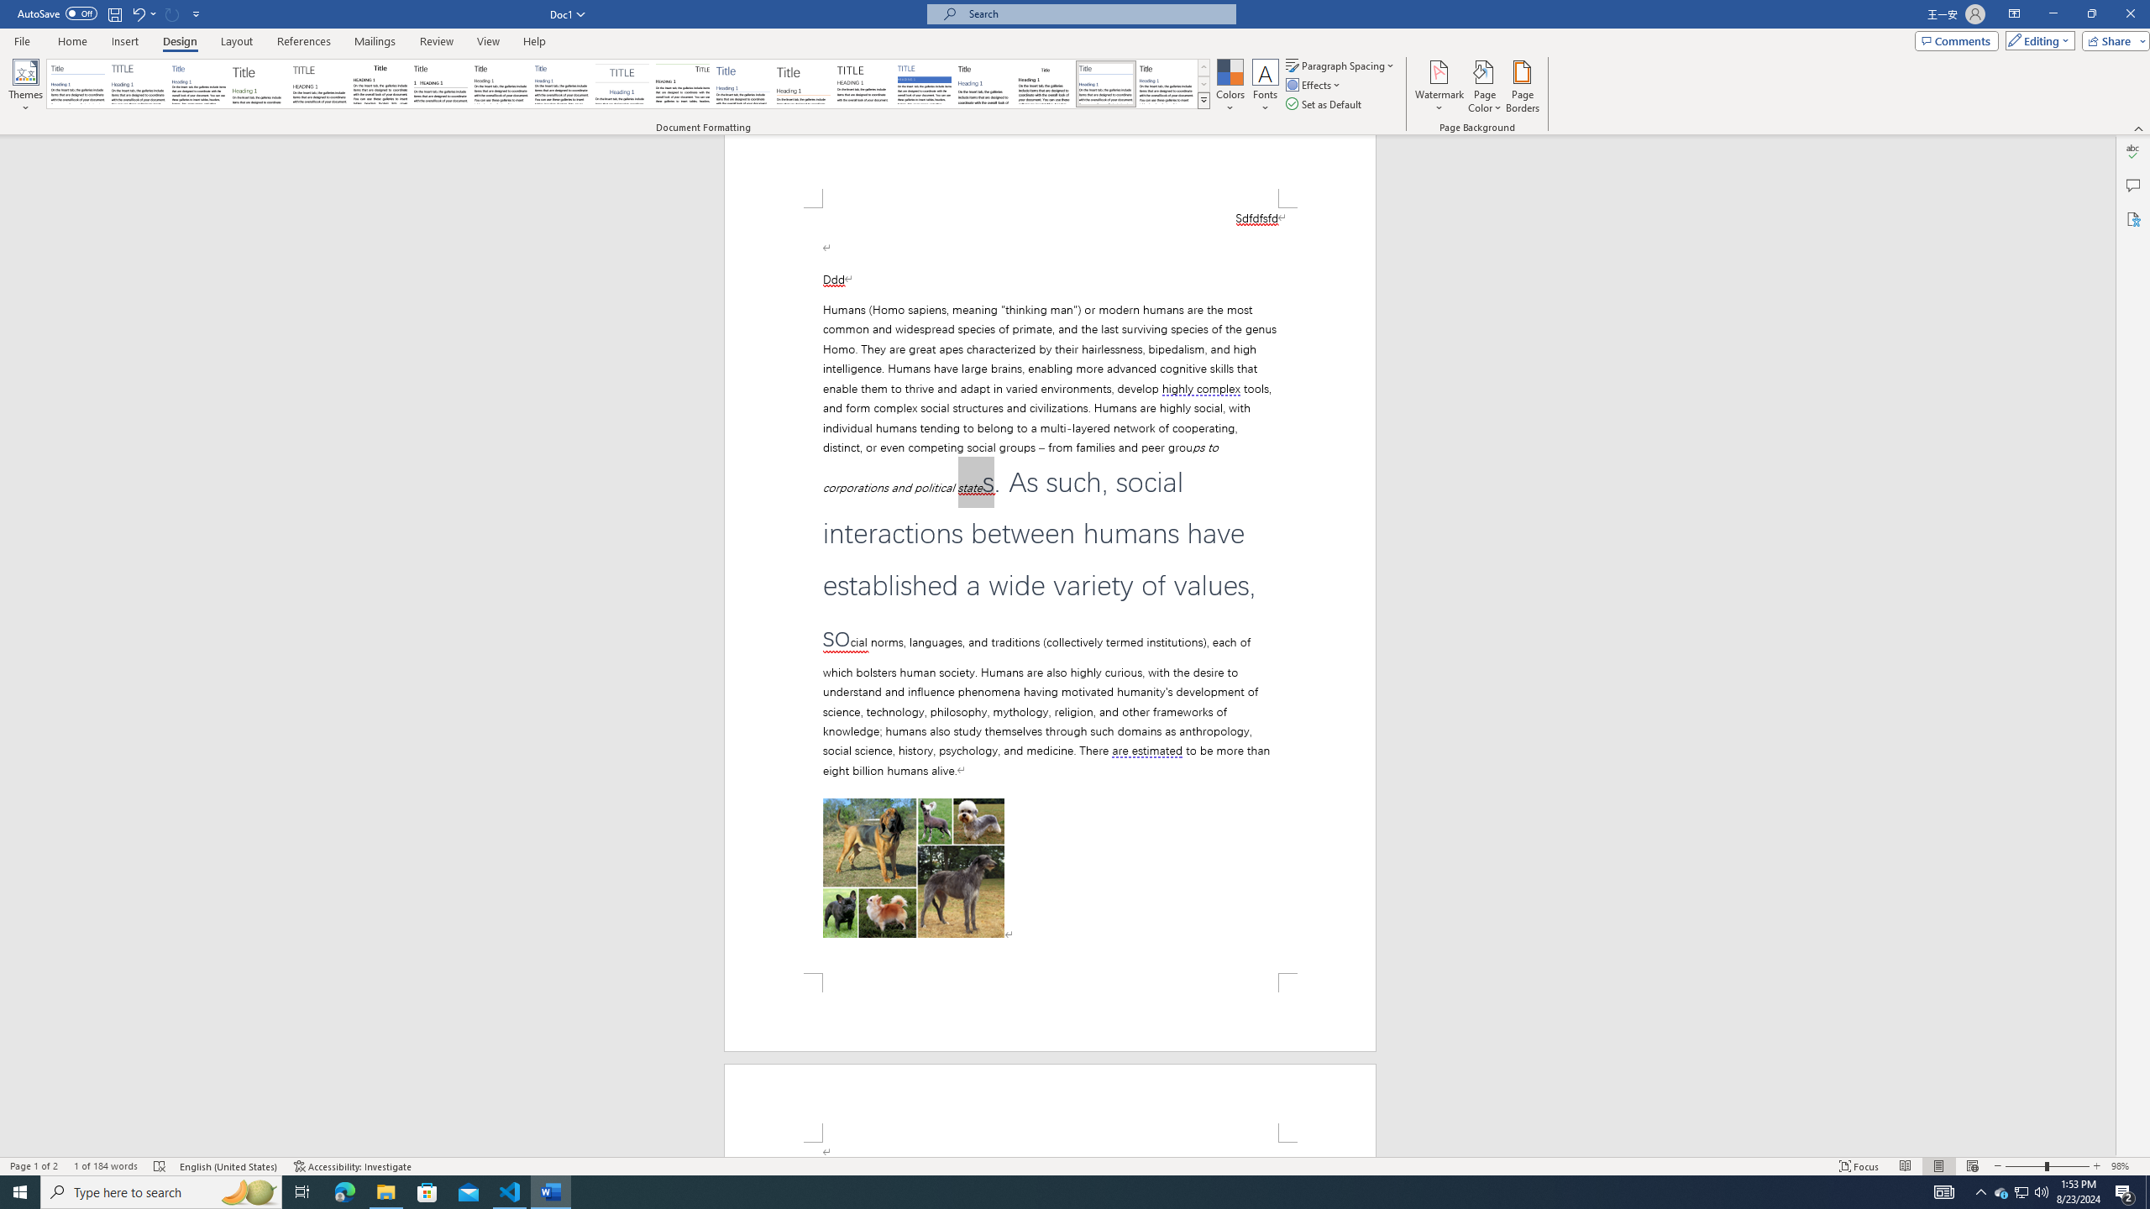 The height and width of the screenshot is (1209, 2150). What do you see at coordinates (143, 13) in the screenshot?
I see `Undo Apply Quick Style Set` at bounding box center [143, 13].